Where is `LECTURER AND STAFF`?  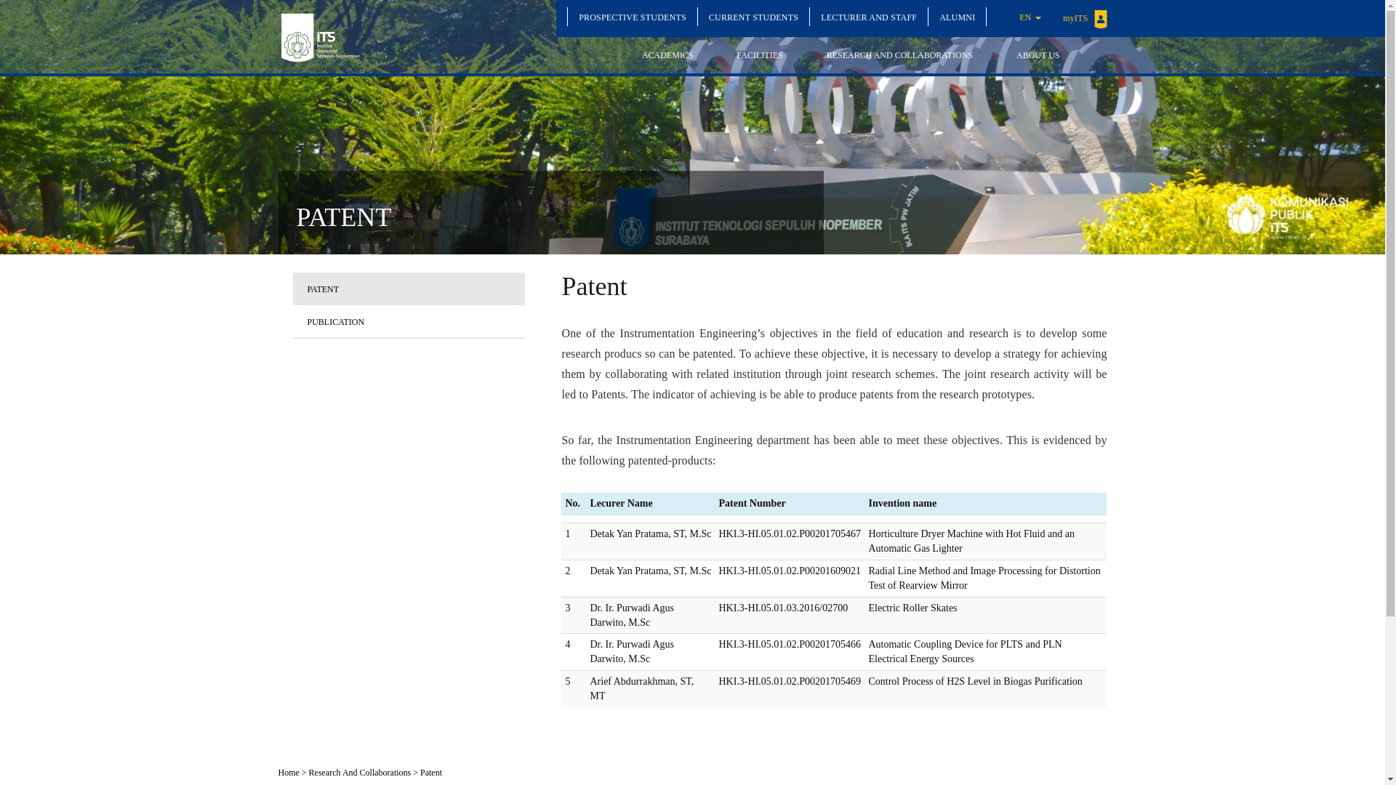 LECTURER AND STAFF is located at coordinates (868, 16).